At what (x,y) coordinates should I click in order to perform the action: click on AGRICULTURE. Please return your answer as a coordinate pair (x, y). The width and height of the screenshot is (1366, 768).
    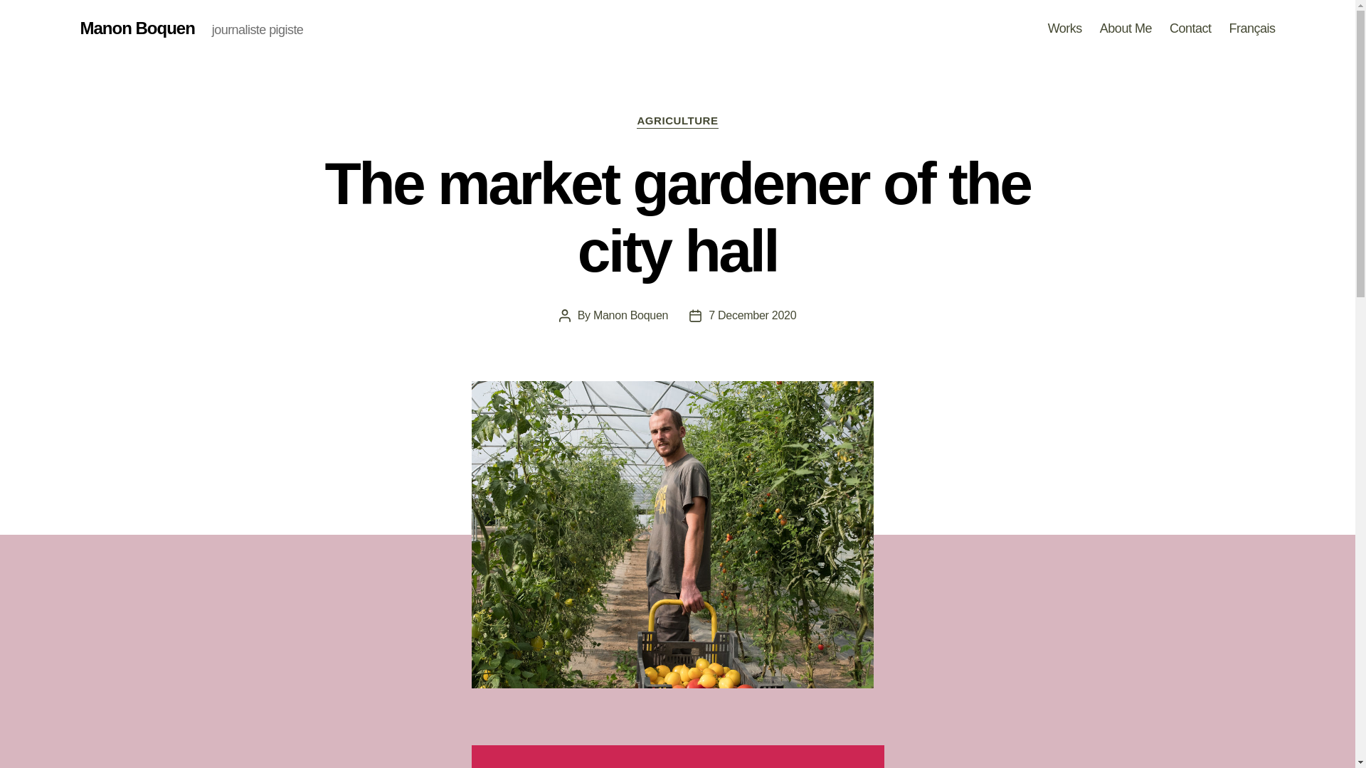
    Looking at the image, I should click on (677, 121).